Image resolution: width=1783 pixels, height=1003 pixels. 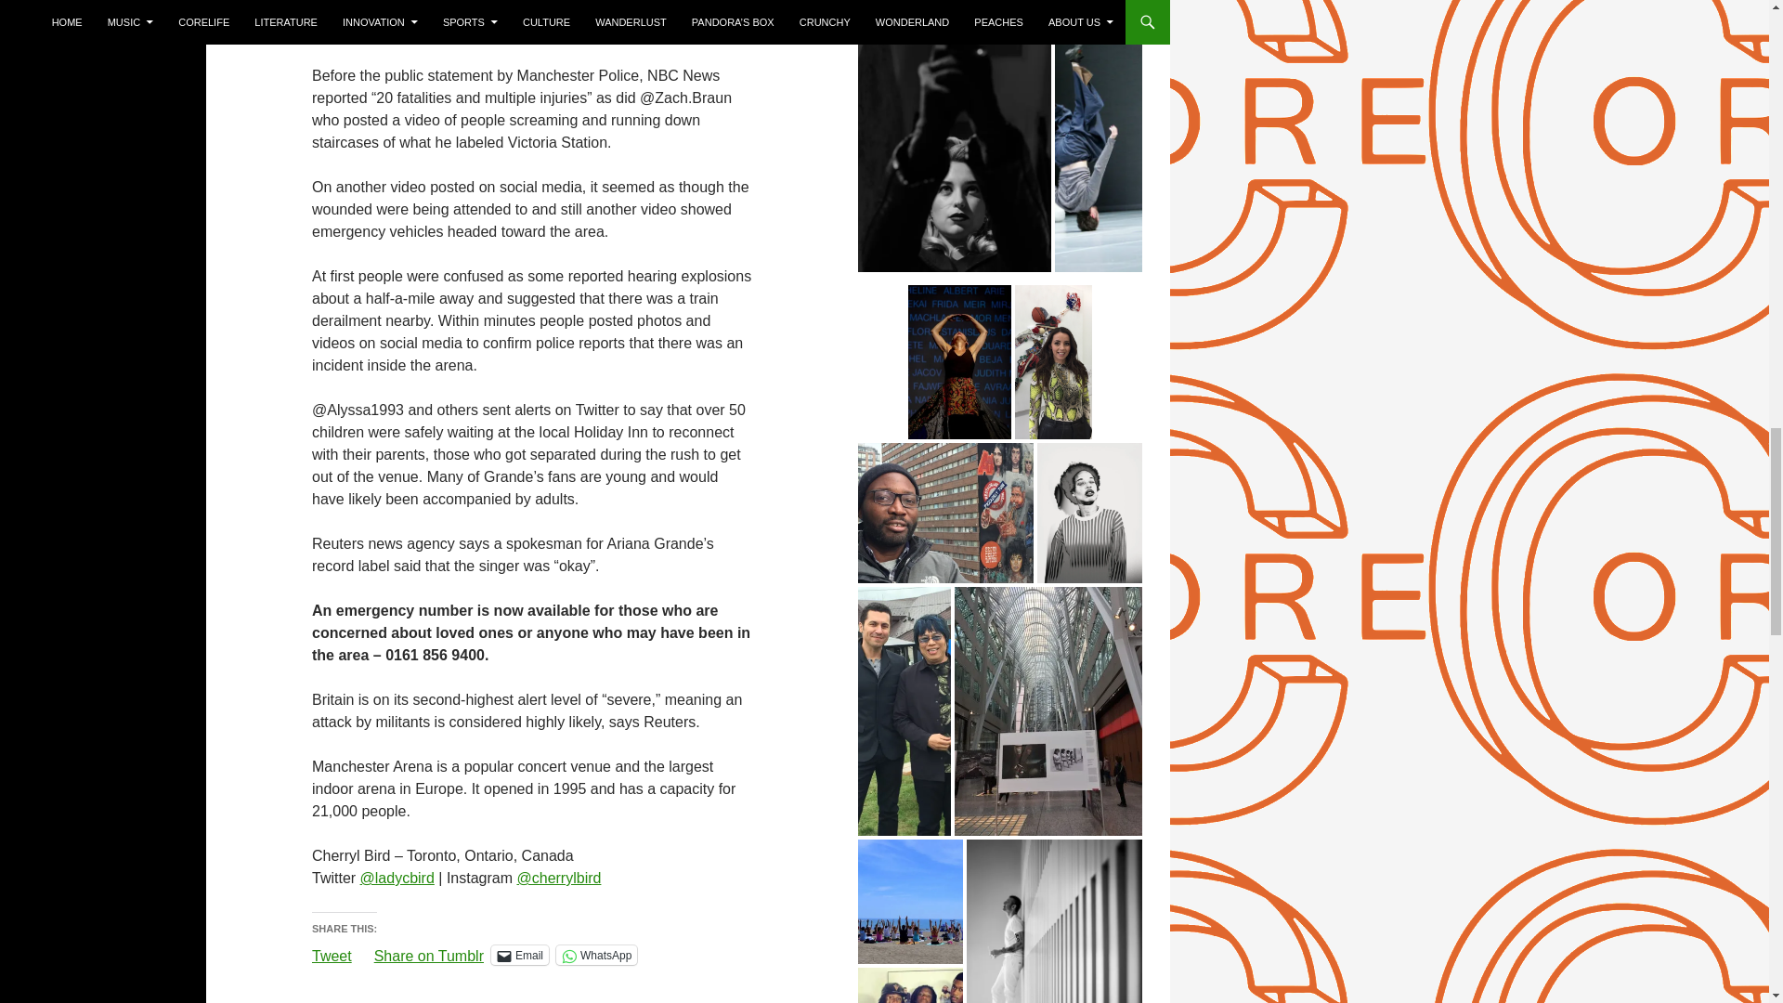 I want to click on Tweet, so click(x=332, y=953).